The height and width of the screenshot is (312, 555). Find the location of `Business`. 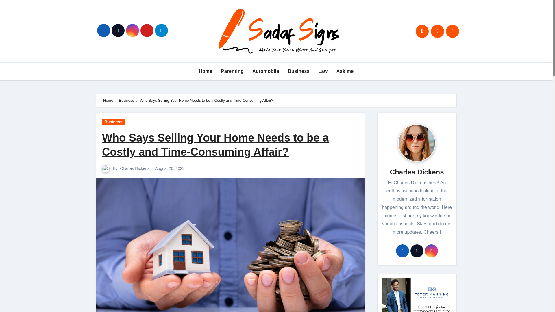

Business is located at coordinates (126, 101).